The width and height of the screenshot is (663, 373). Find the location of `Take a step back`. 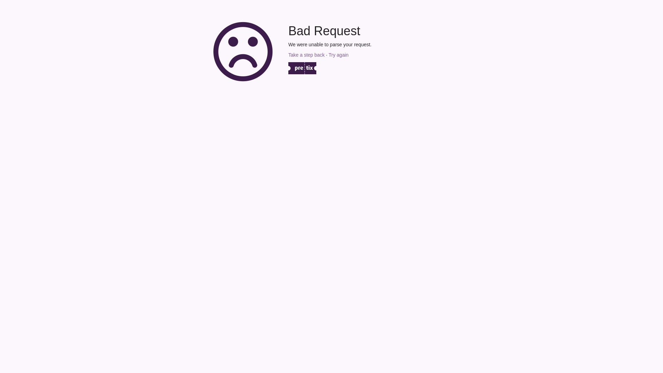

Take a step back is located at coordinates (307, 55).